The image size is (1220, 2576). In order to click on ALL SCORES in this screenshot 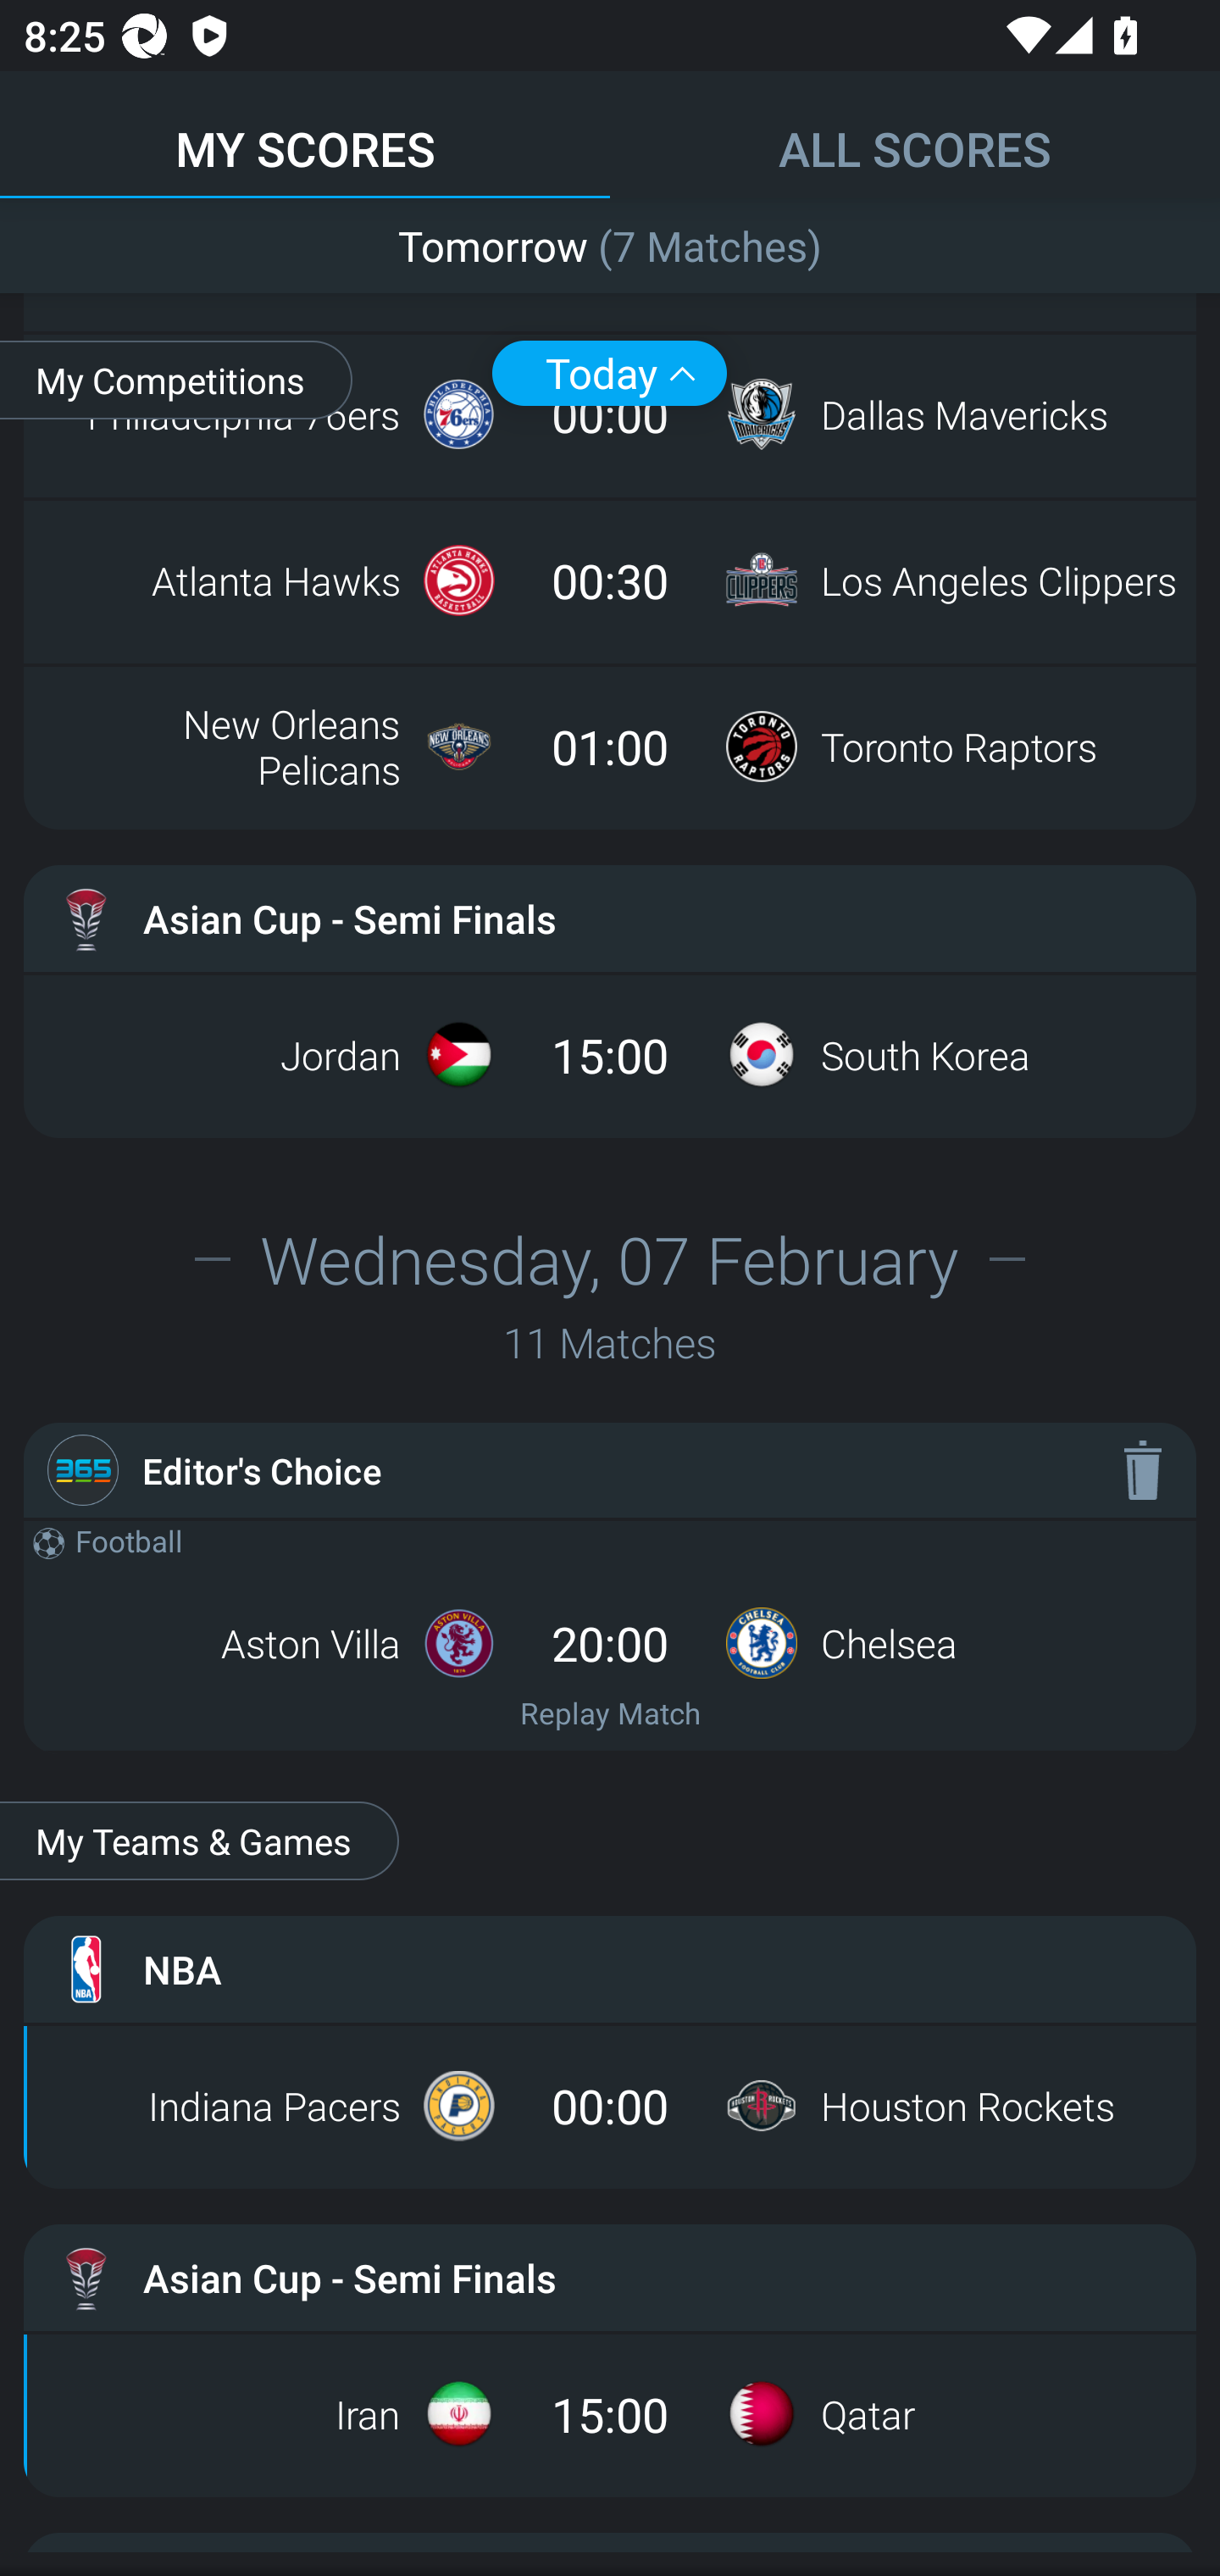, I will do `click(915, 134)`.